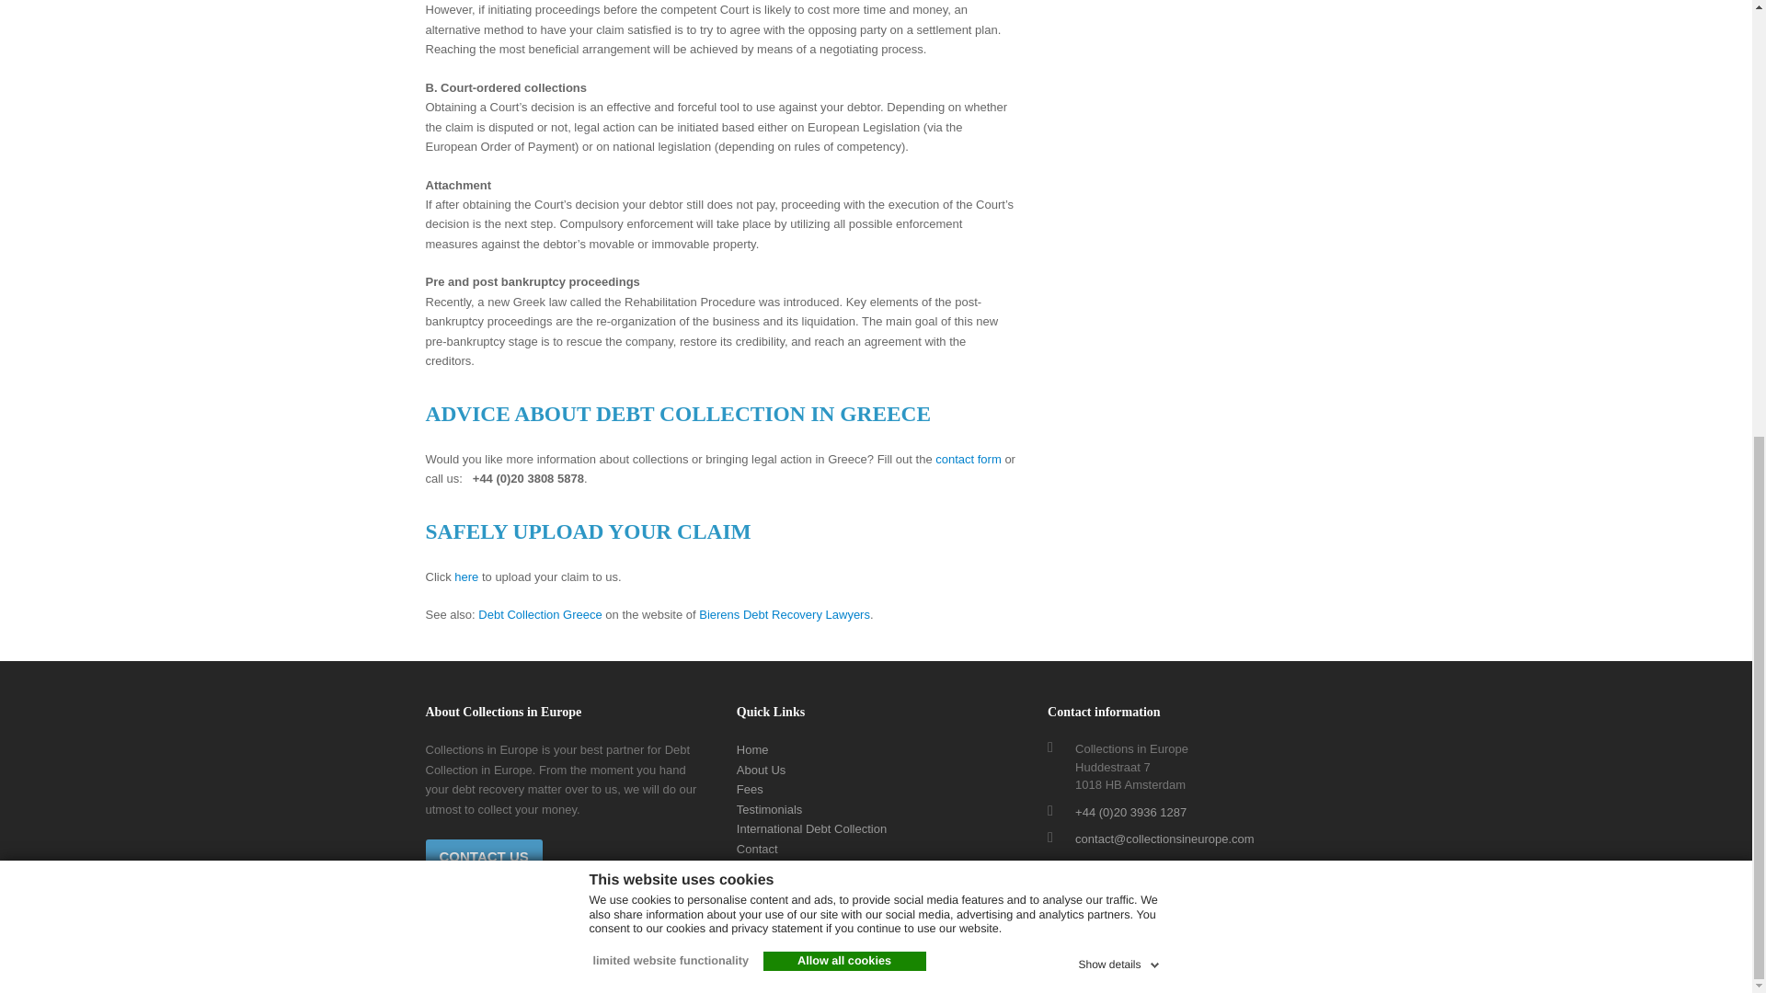  What do you see at coordinates (668, 188) in the screenshot?
I see `limited website functionality` at bounding box center [668, 188].